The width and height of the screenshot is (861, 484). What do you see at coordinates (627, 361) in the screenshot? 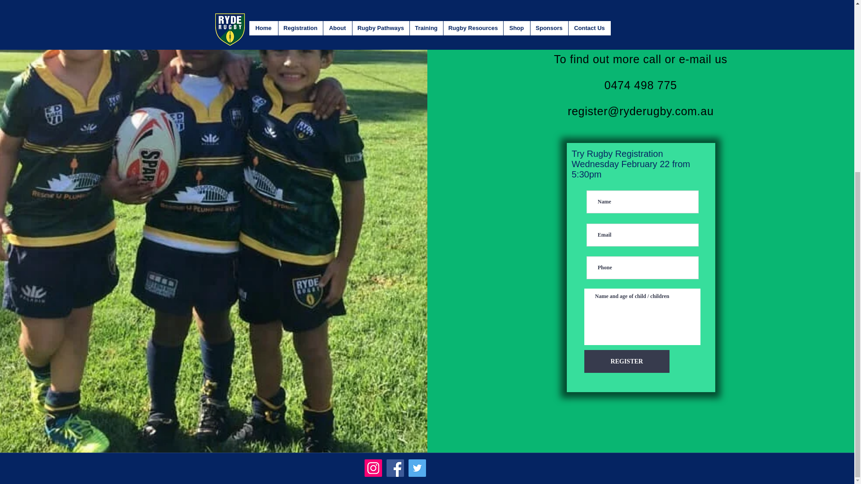
I see `REGISTER` at bounding box center [627, 361].